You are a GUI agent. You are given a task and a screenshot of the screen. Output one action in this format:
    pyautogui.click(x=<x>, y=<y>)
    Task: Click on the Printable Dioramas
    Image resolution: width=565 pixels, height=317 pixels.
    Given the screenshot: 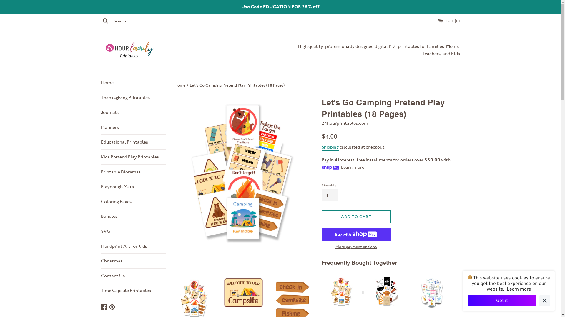 What is the action you would take?
    pyautogui.click(x=133, y=172)
    